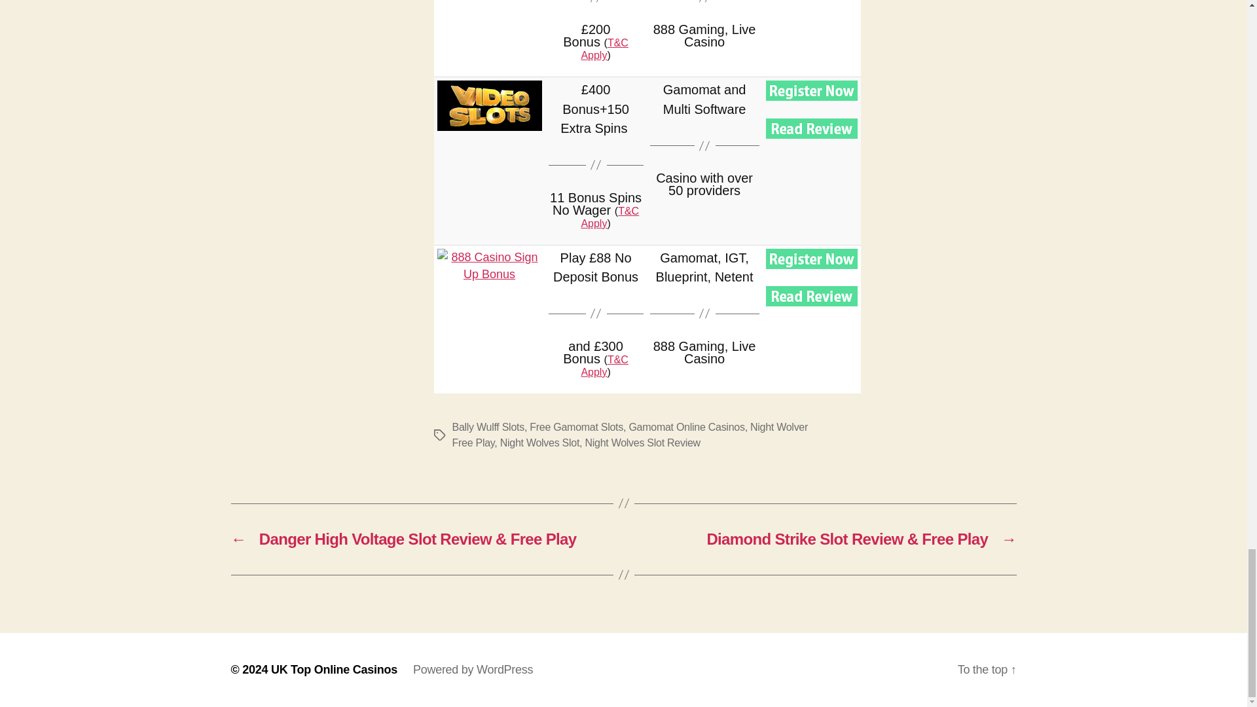 This screenshot has width=1257, height=707. Describe the element at coordinates (811, 128) in the screenshot. I see `Videoslots Casino Review` at that location.